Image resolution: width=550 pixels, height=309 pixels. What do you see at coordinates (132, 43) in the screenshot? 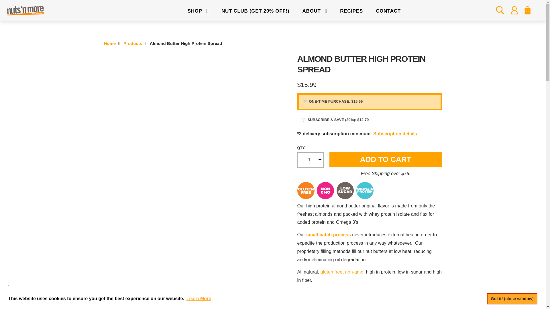
I see `Products` at bounding box center [132, 43].